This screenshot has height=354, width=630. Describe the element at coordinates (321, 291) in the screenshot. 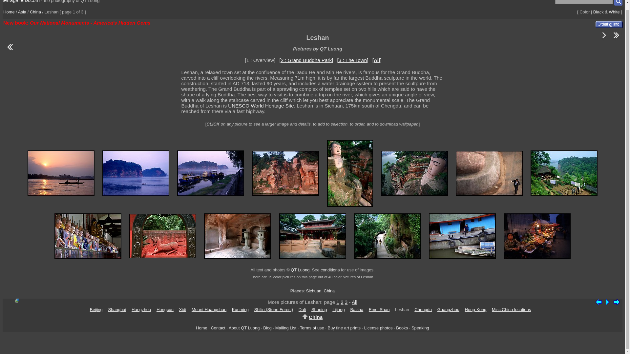

I see `Sichuan, China` at that location.